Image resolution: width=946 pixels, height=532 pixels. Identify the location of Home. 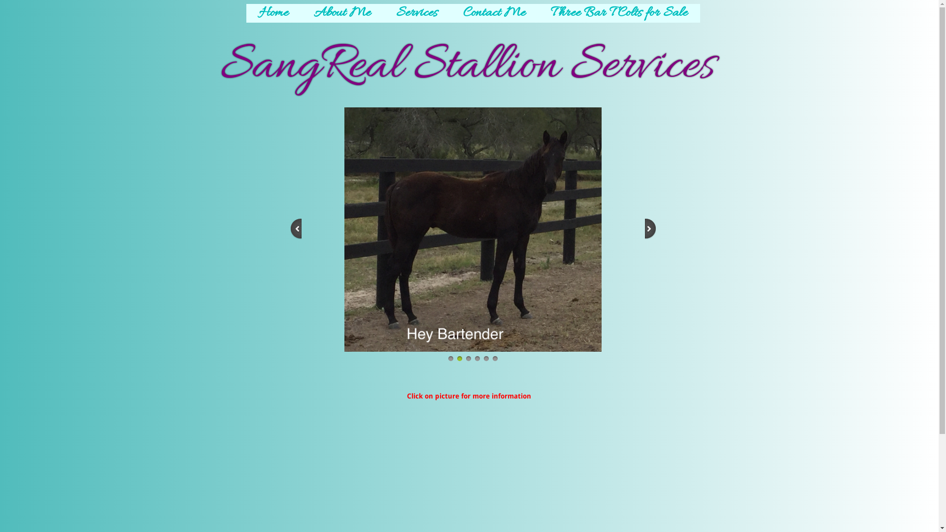
(274, 13).